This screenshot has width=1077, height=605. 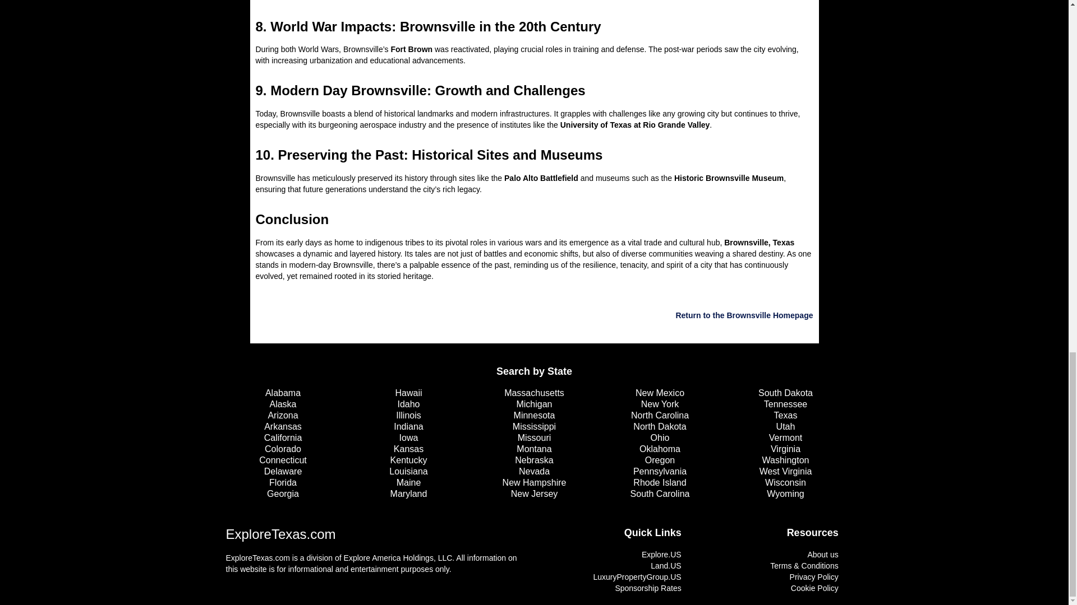 I want to click on Georgia, so click(x=283, y=494).